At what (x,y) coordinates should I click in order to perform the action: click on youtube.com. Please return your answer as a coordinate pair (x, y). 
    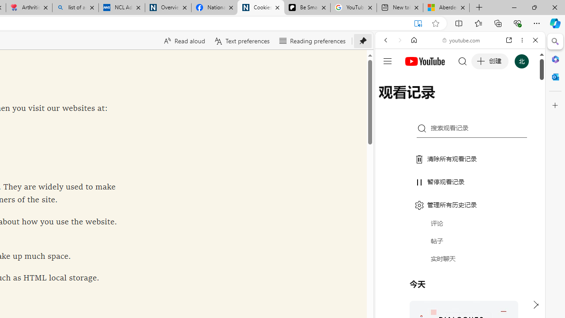
    Looking at the image, I should click on (462, 40).